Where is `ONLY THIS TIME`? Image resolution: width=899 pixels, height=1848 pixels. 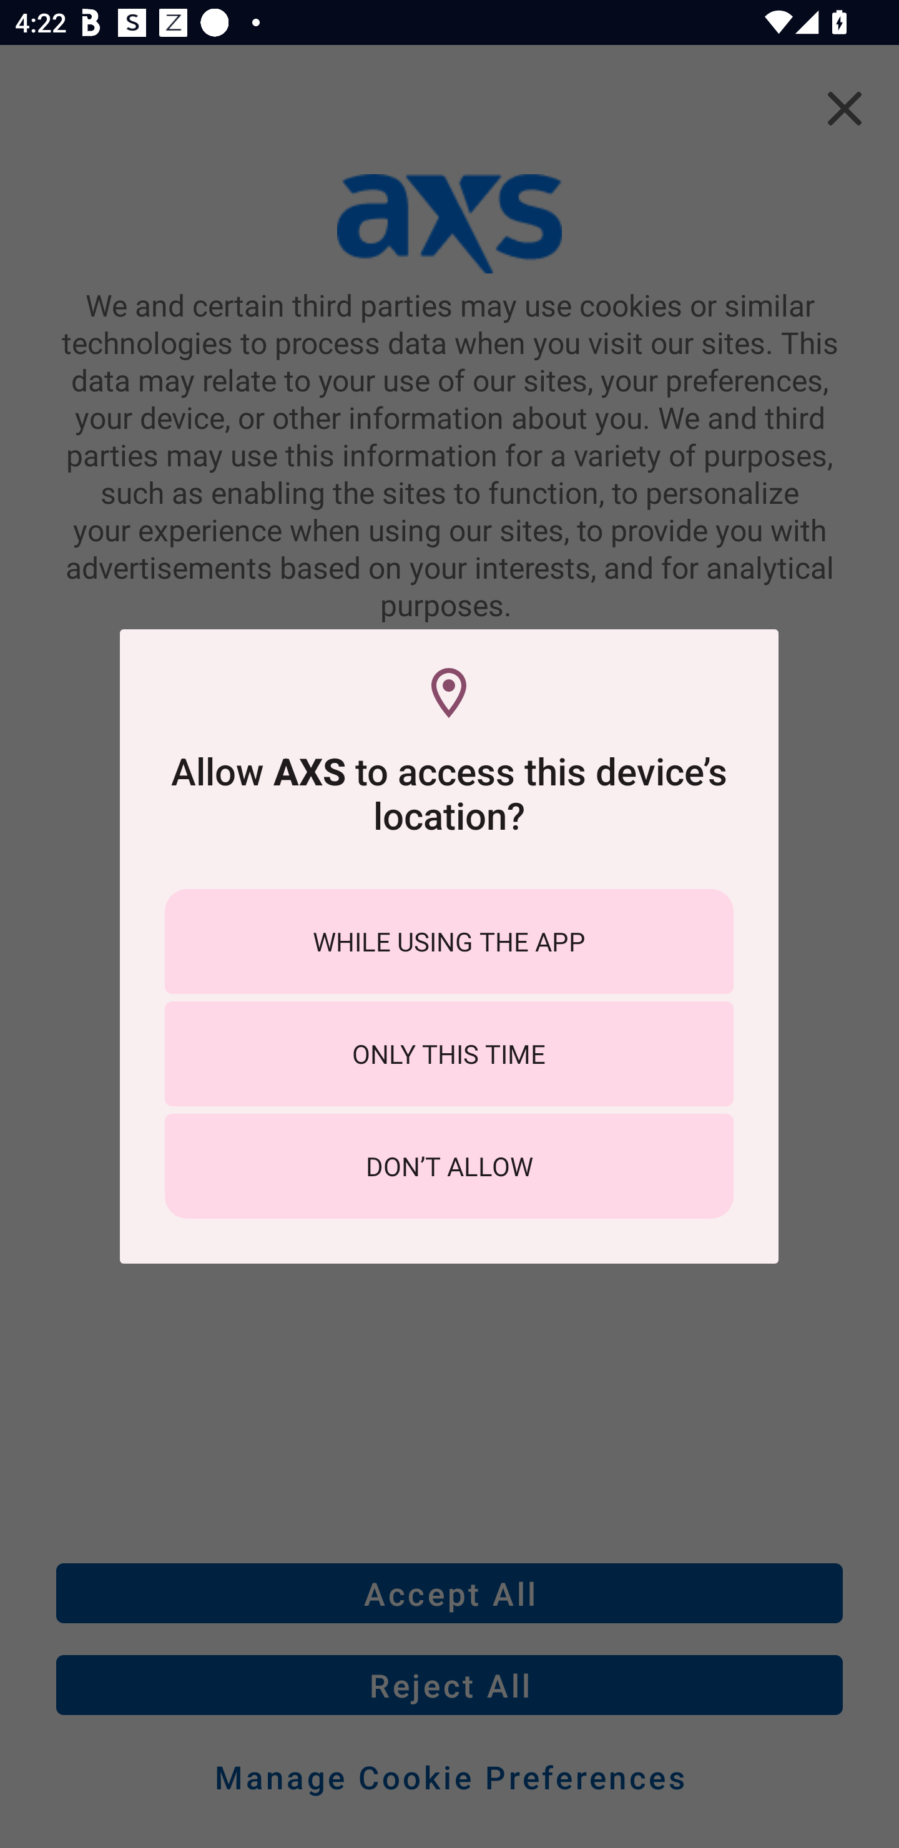 ONLY THIS TIME is located at coordinates (449, 1054).